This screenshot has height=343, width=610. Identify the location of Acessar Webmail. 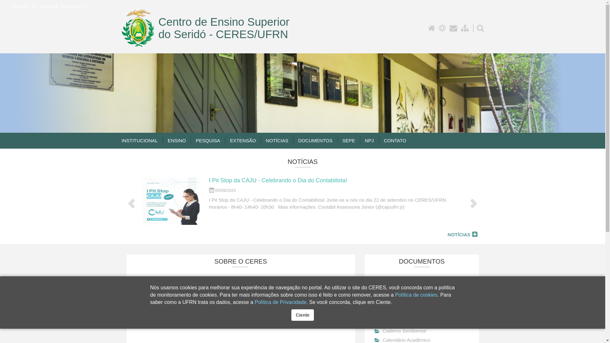
(442, 28).